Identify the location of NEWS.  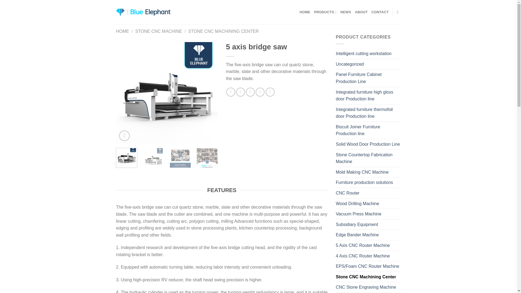
(346, 12).